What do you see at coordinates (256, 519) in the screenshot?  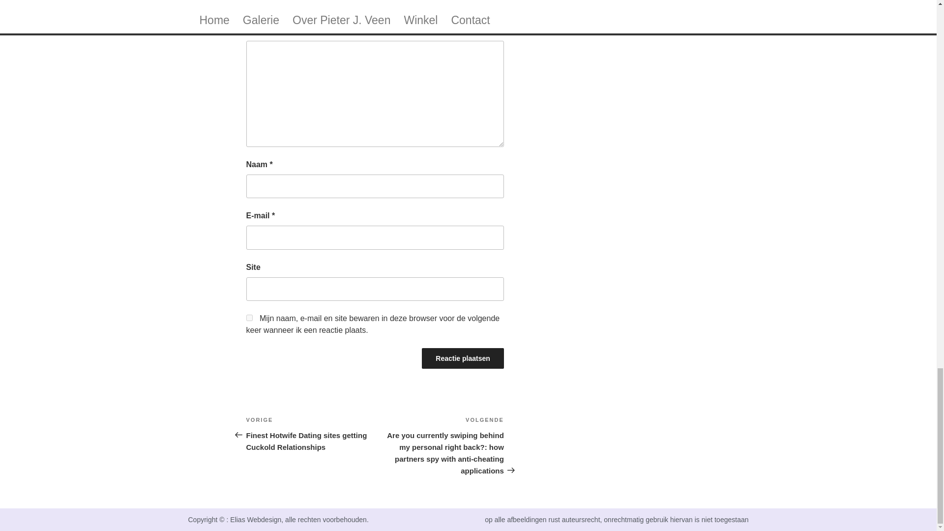 I see `Elias Webdesign` at bounding box center [256, 519].